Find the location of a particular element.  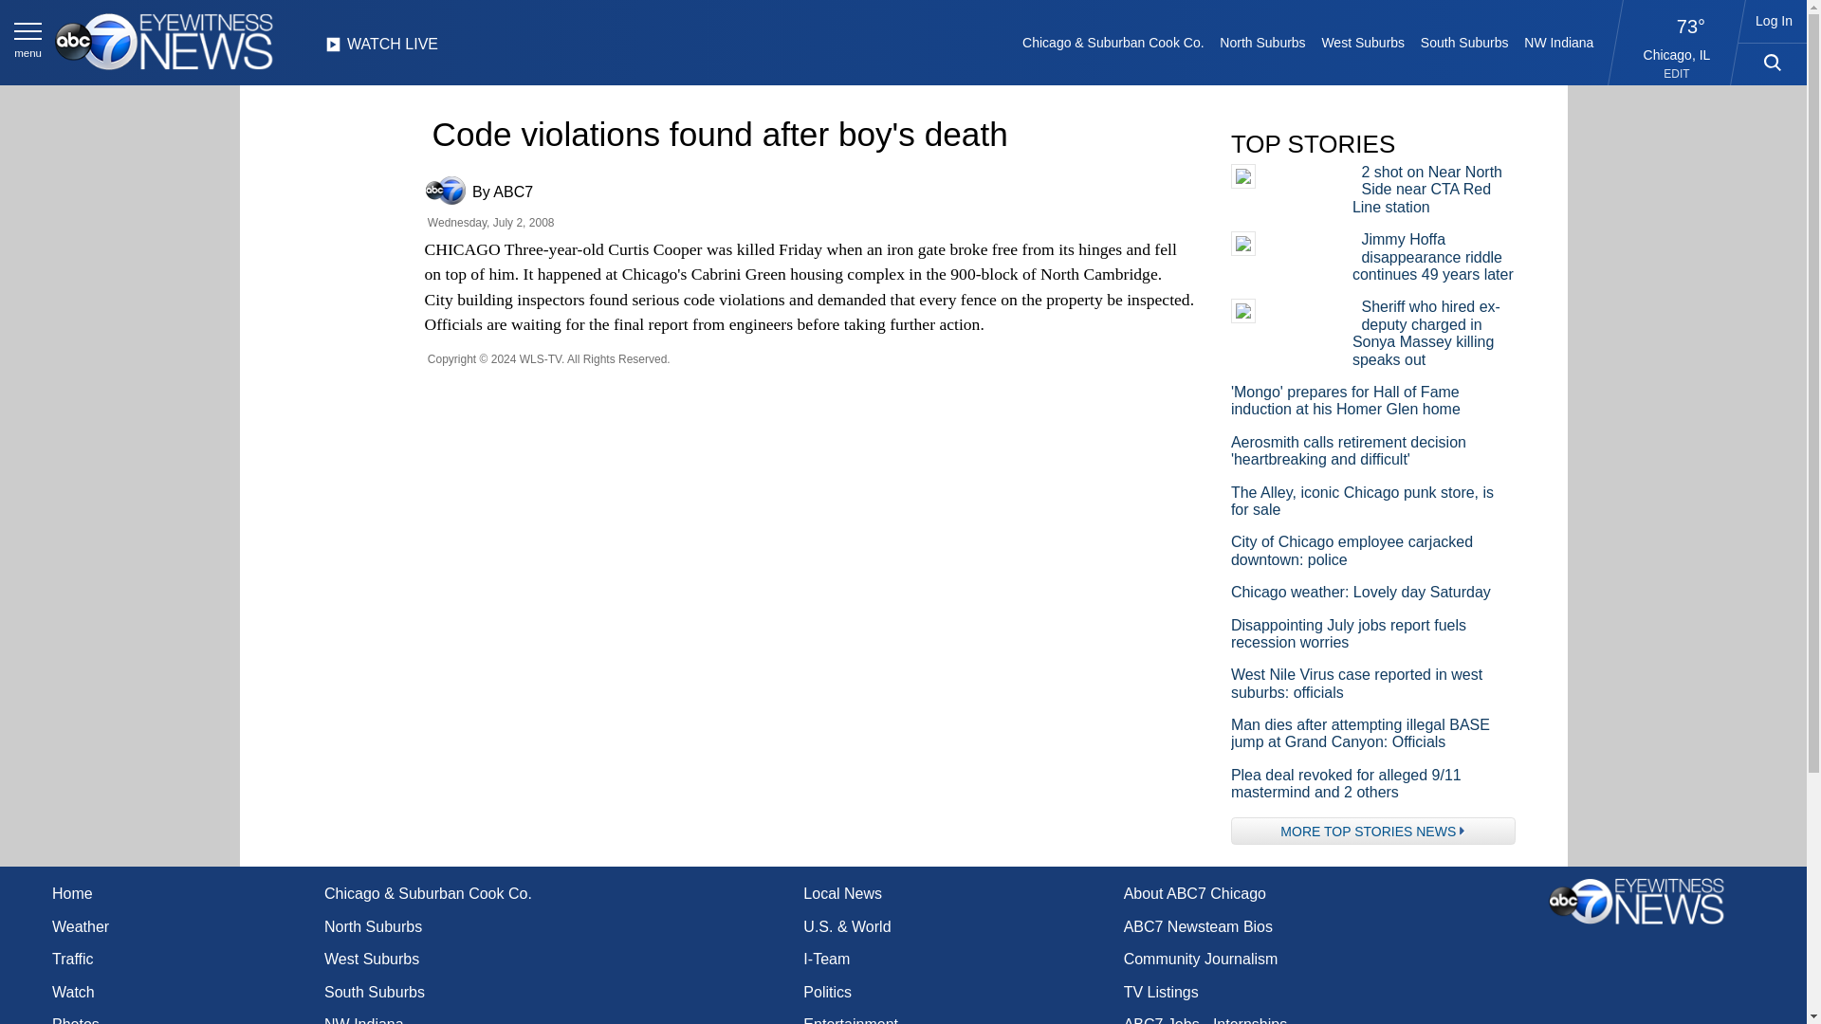

Chicago, IL is located at coordinates (1677, 54).